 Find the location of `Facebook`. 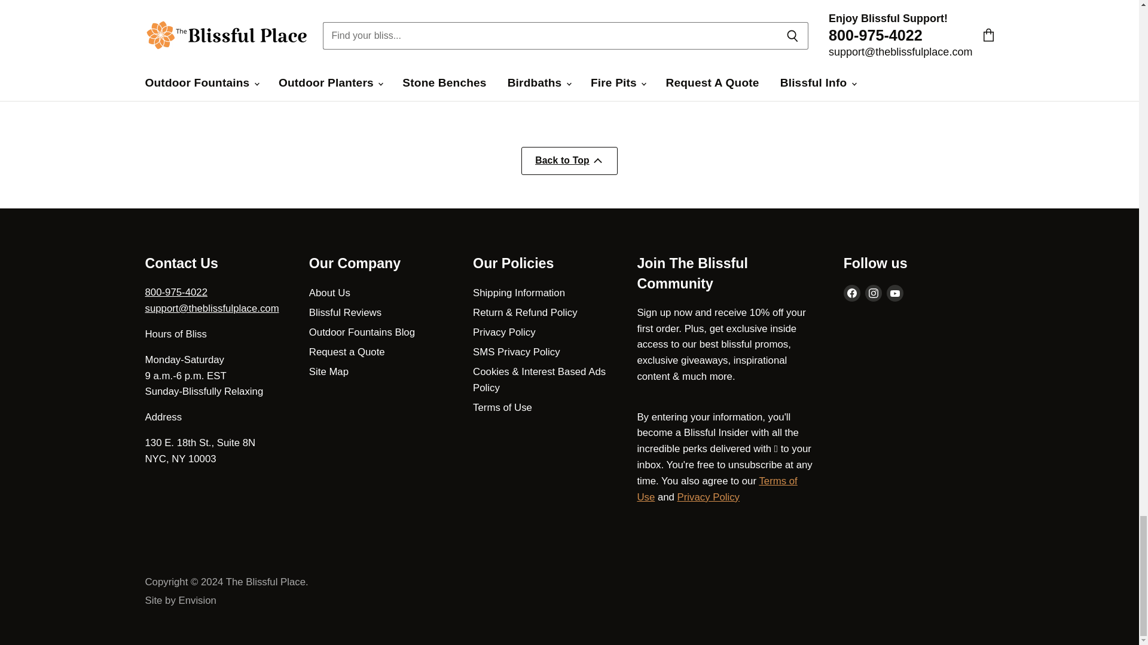

Facebook is located at coordinates (852, 293).